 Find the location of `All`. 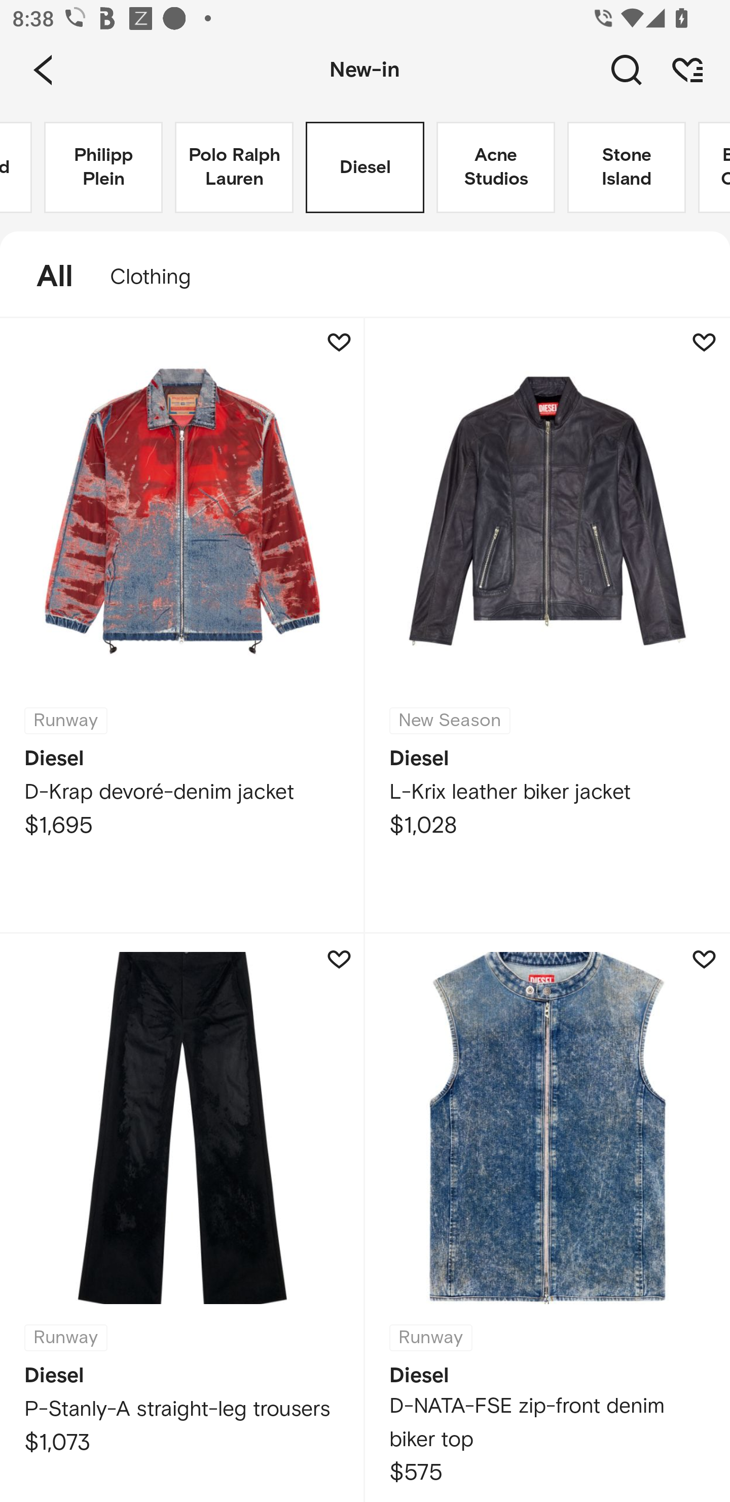

All is located at coordinates (46, 277).